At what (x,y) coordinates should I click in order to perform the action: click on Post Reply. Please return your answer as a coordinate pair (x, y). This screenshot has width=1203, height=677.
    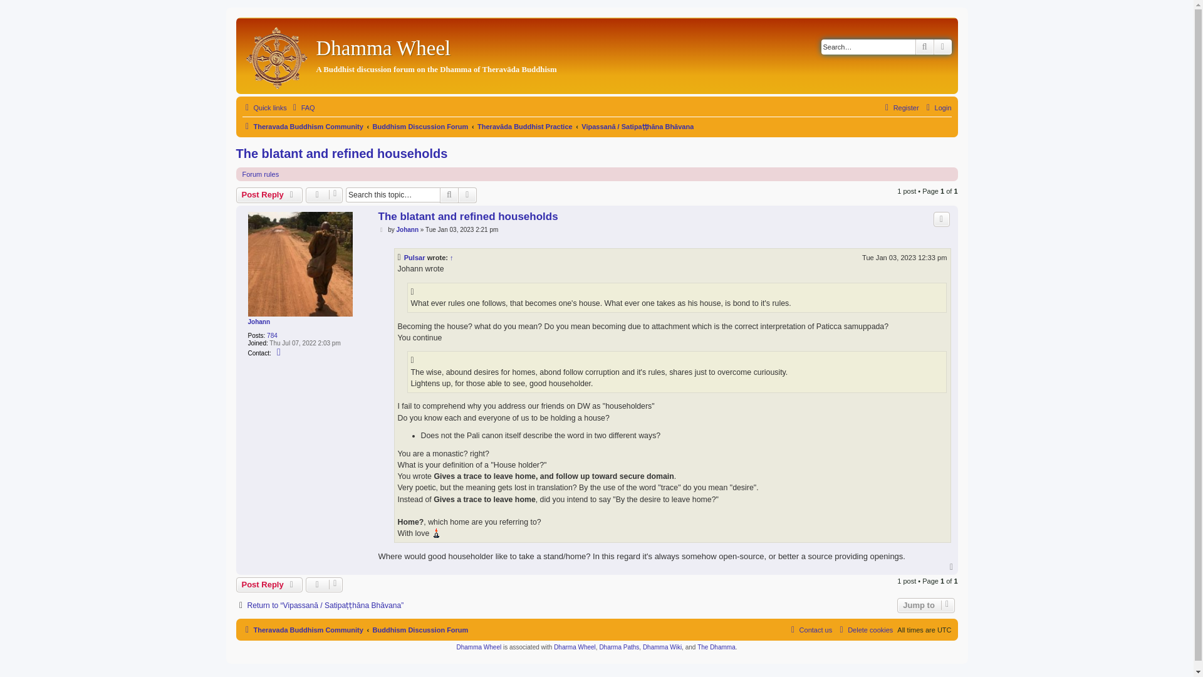
    Looking at the image, I should click on (269, 194).